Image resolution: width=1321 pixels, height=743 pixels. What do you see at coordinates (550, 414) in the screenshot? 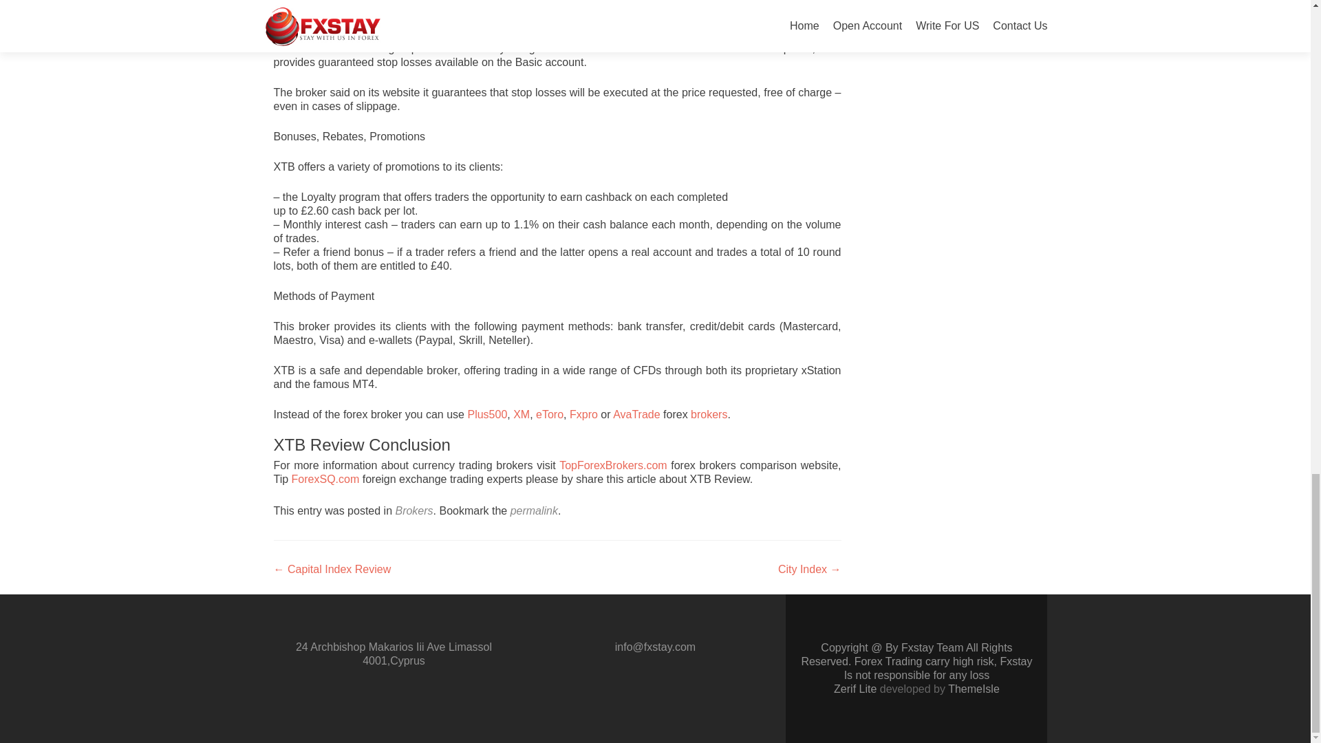
I see `eToro` at bounding box center [550, 414].